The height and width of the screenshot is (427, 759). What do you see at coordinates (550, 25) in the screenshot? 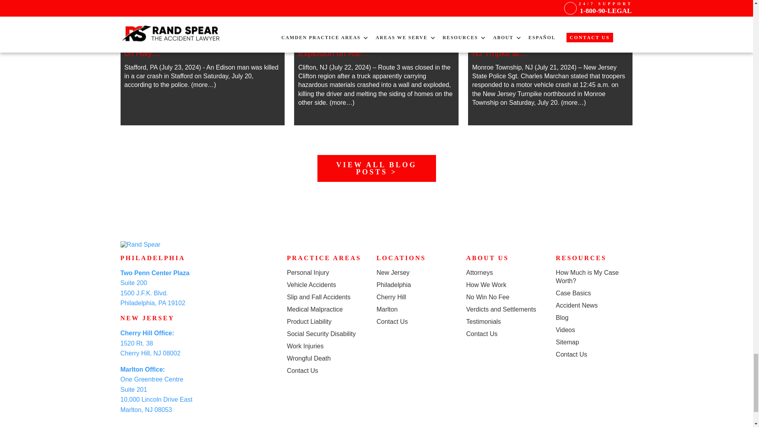
I see `READ MORE` at bounding box center [550, 25].